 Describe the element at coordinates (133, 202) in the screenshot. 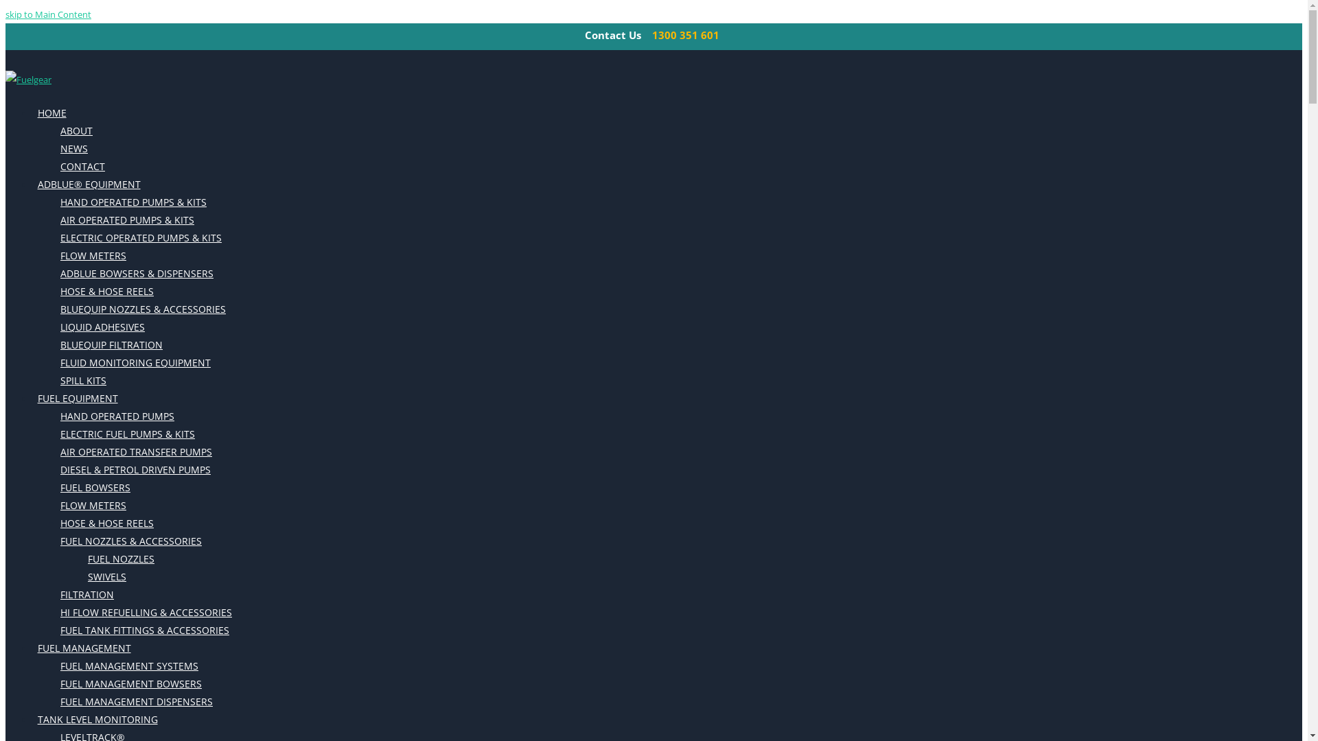

I see `HAND OPERATED PUMPS & KITS` at that location.